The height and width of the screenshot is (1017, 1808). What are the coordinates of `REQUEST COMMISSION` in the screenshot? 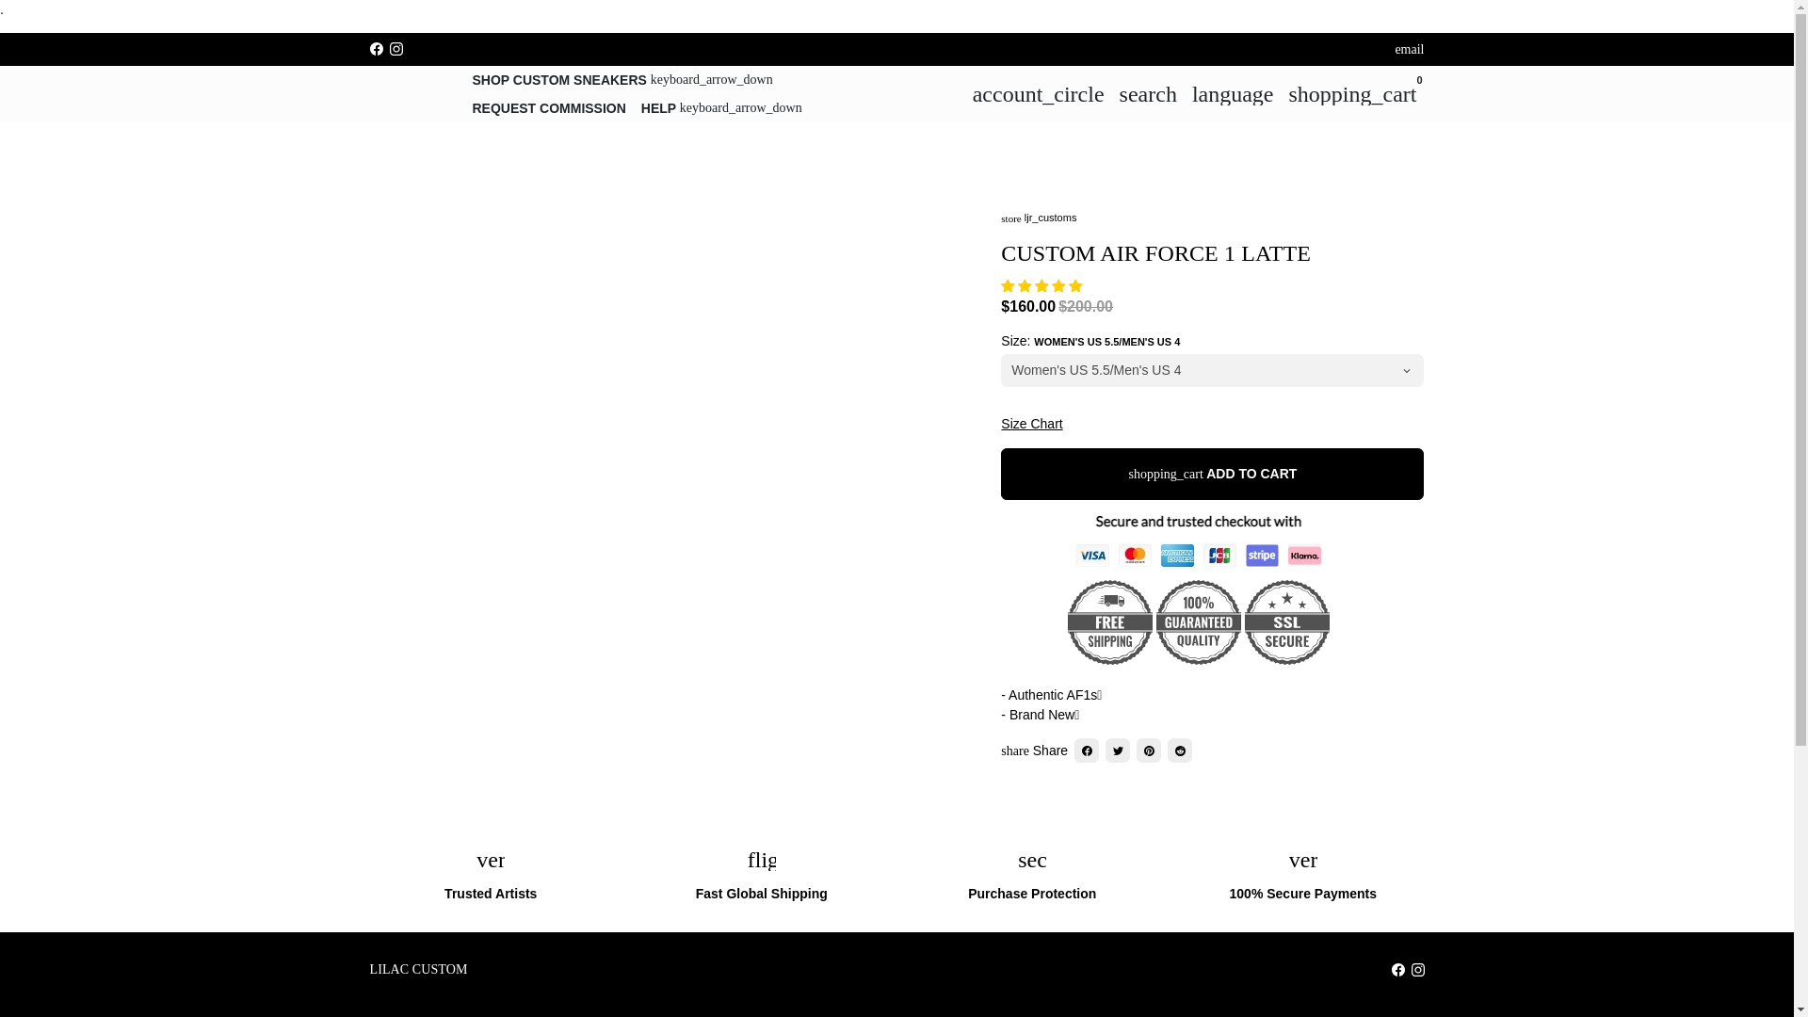 It's located at (549, 107).